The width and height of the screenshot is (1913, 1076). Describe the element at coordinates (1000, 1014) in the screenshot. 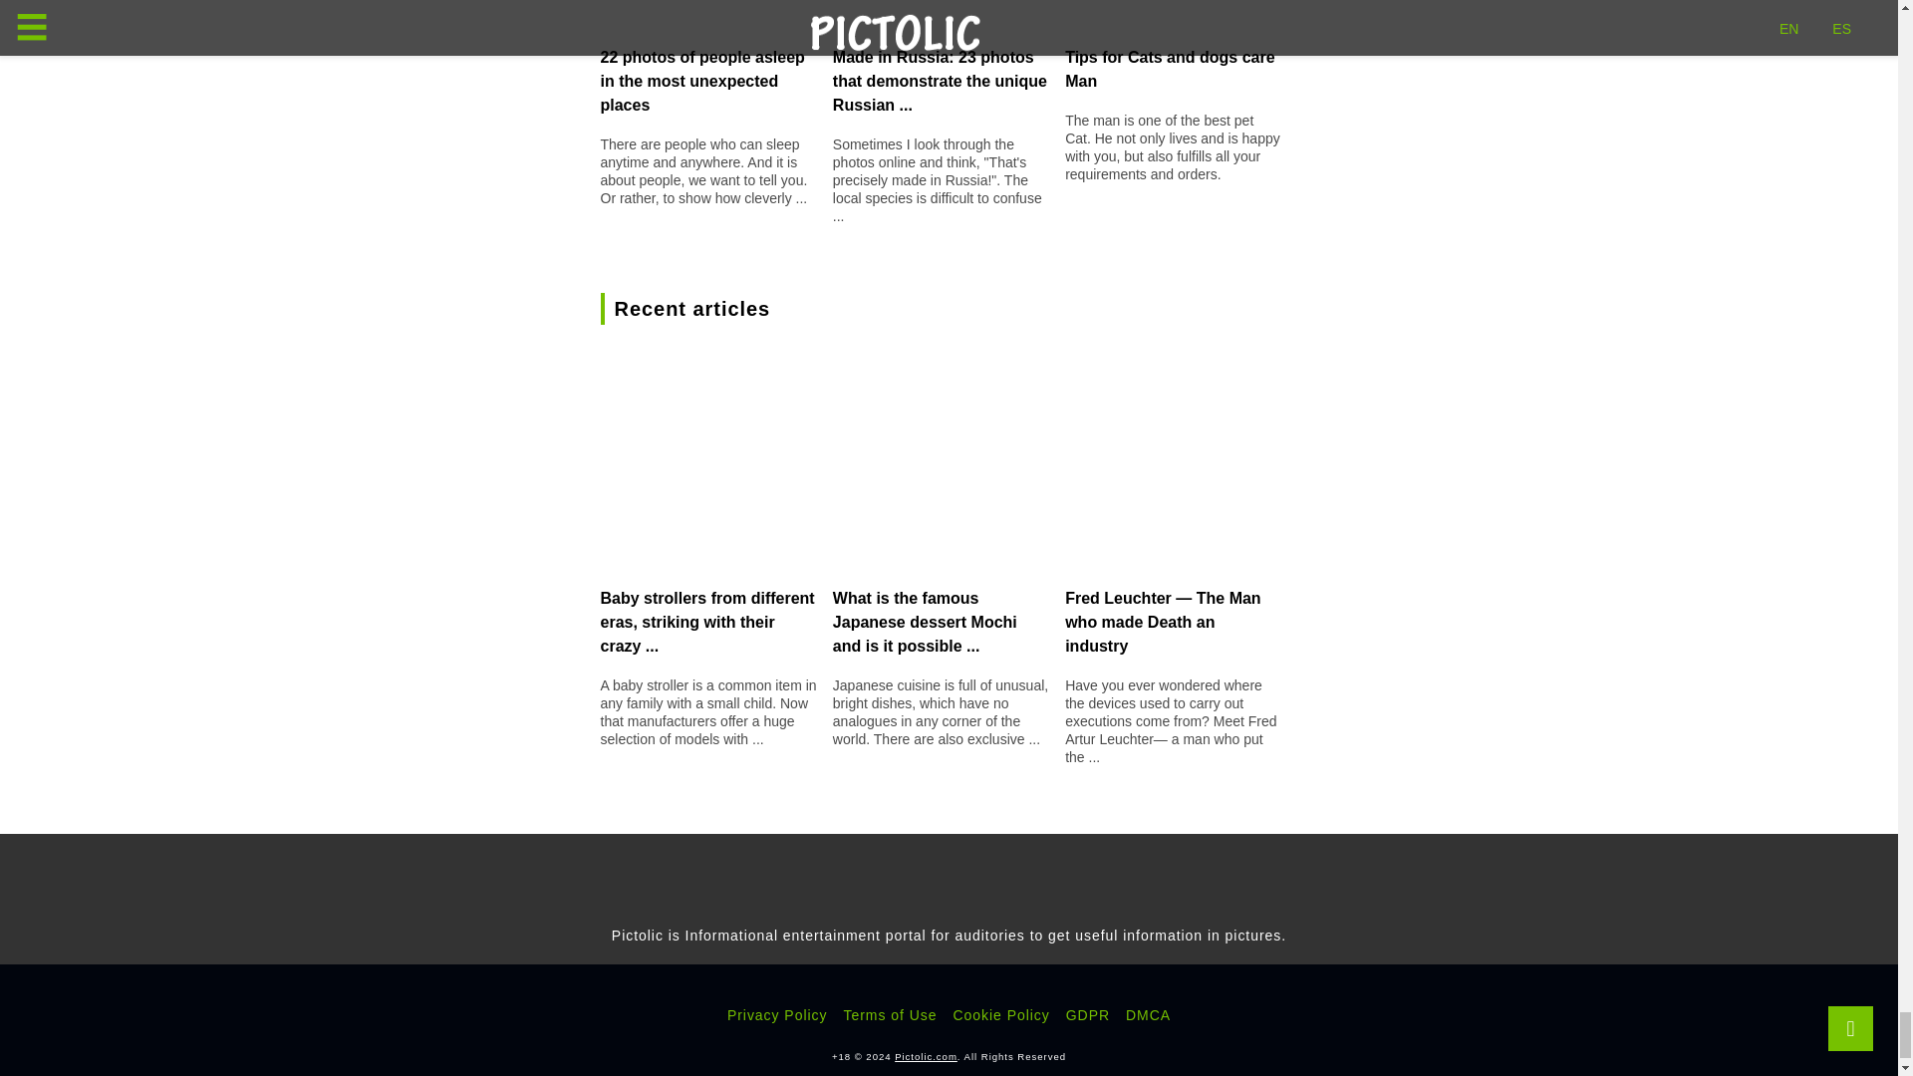

I see `Cookie Policy` at that location.